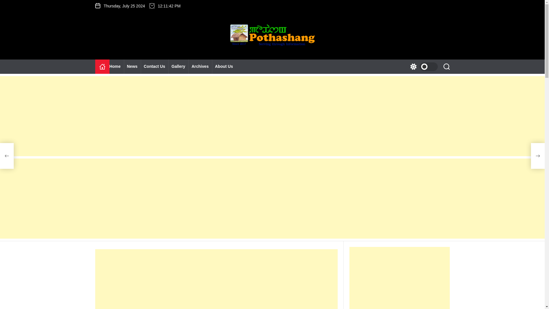 The height and width of the screenshot is (309, 549). Describe the element at coordinates (154, 67) in the screenshot. I see `Contact Us` at that location.